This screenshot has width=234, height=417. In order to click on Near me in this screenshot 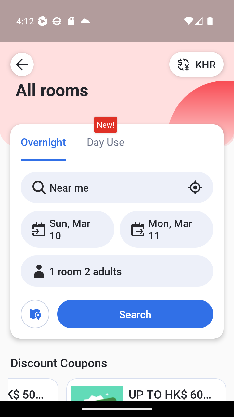, I will do `click(117, 187)`.